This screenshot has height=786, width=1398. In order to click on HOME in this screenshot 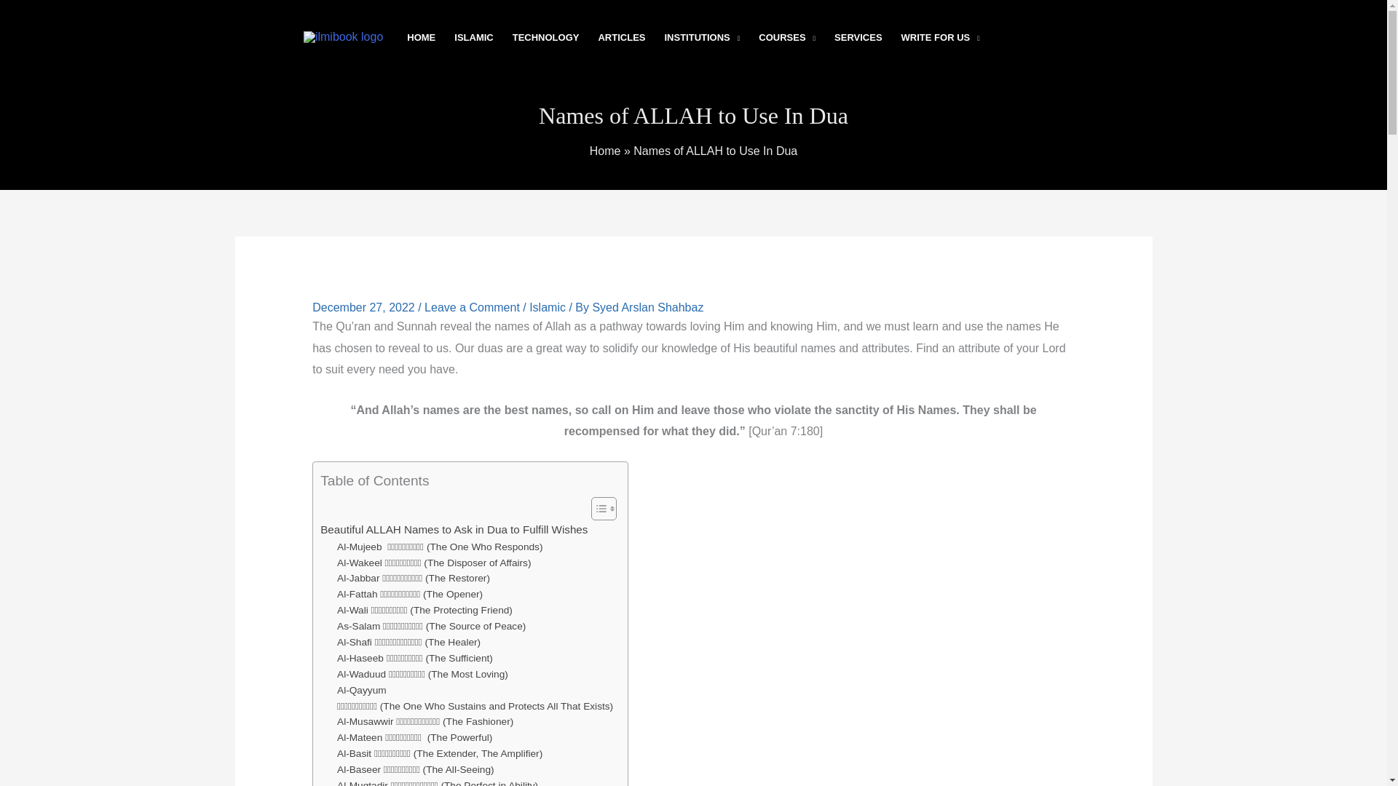, I will do `click(421, 38)`.